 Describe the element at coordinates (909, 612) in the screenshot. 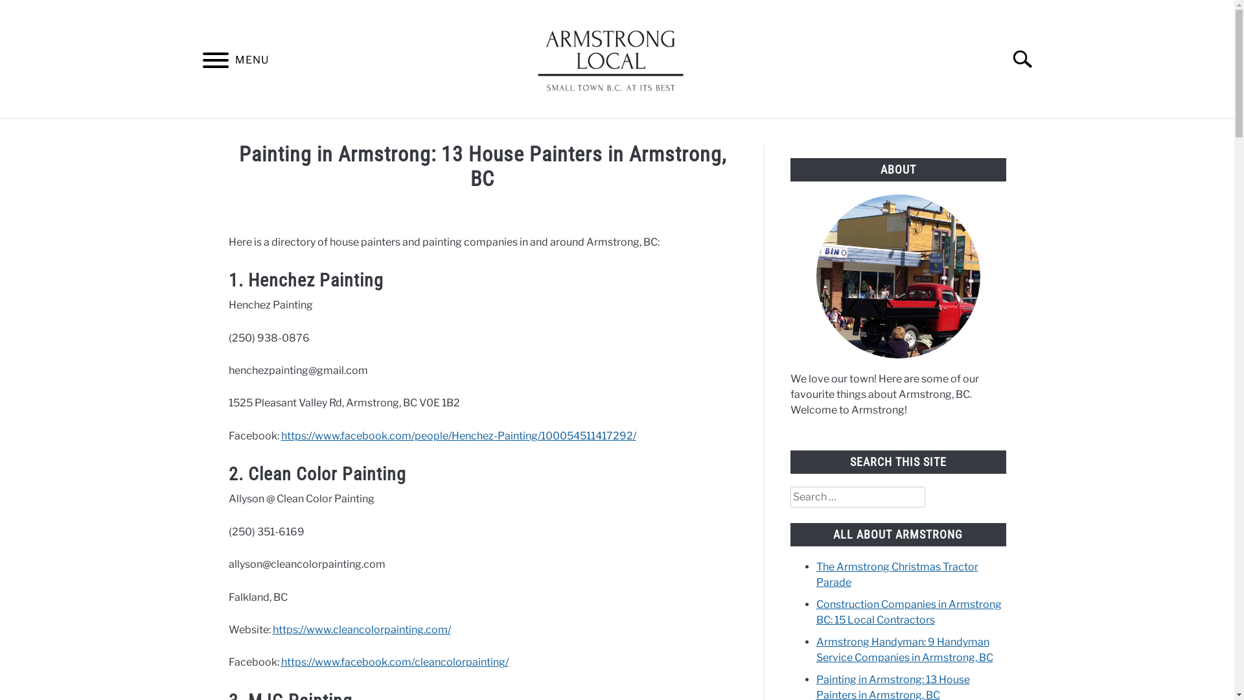

I see `Construction Companies in Armstrong BC: 15 Local Contractors` at that location.